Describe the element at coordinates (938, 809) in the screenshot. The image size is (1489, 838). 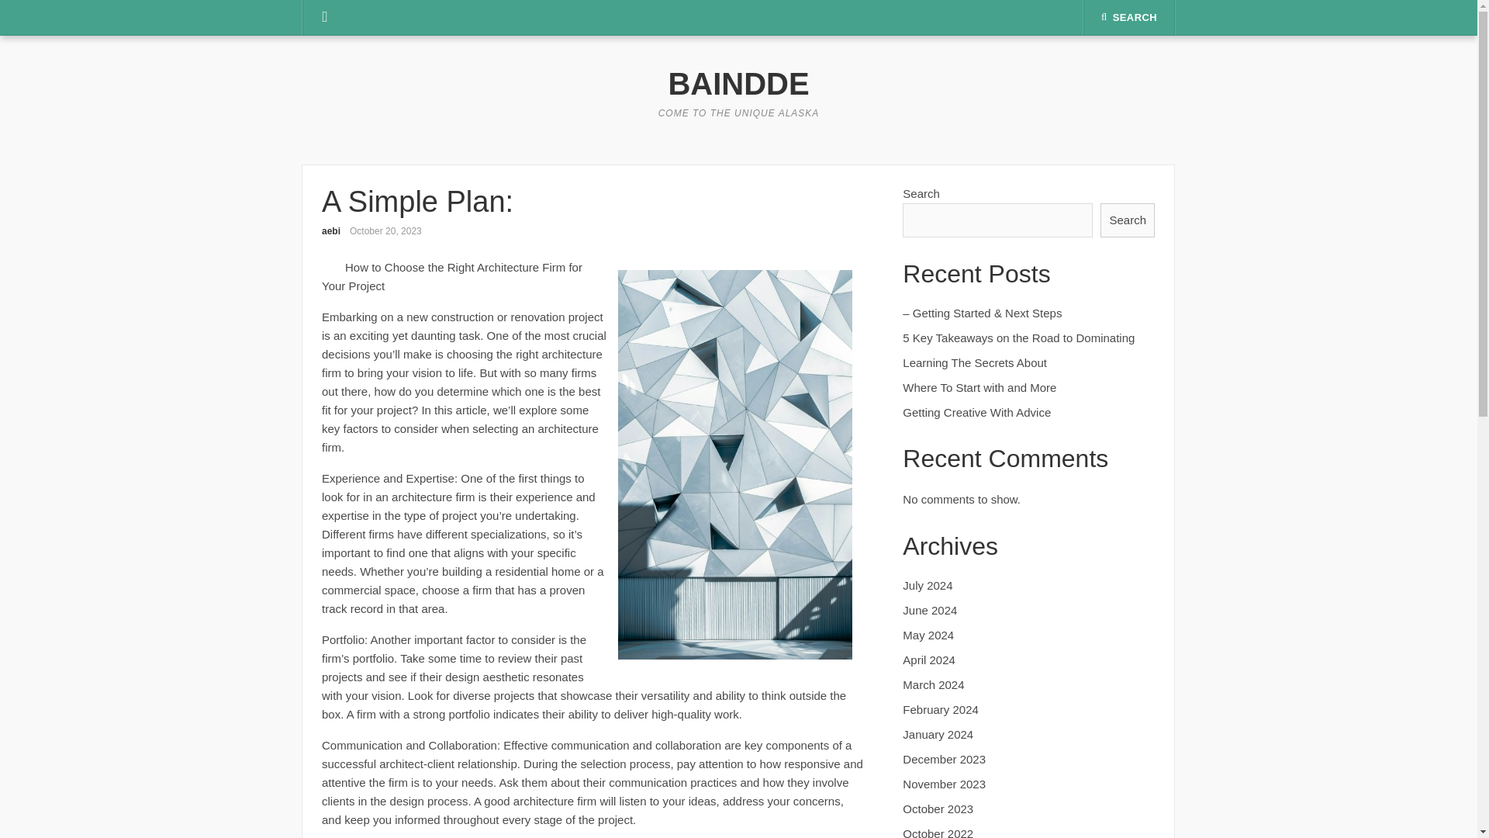
I see `October 2023` at that location.